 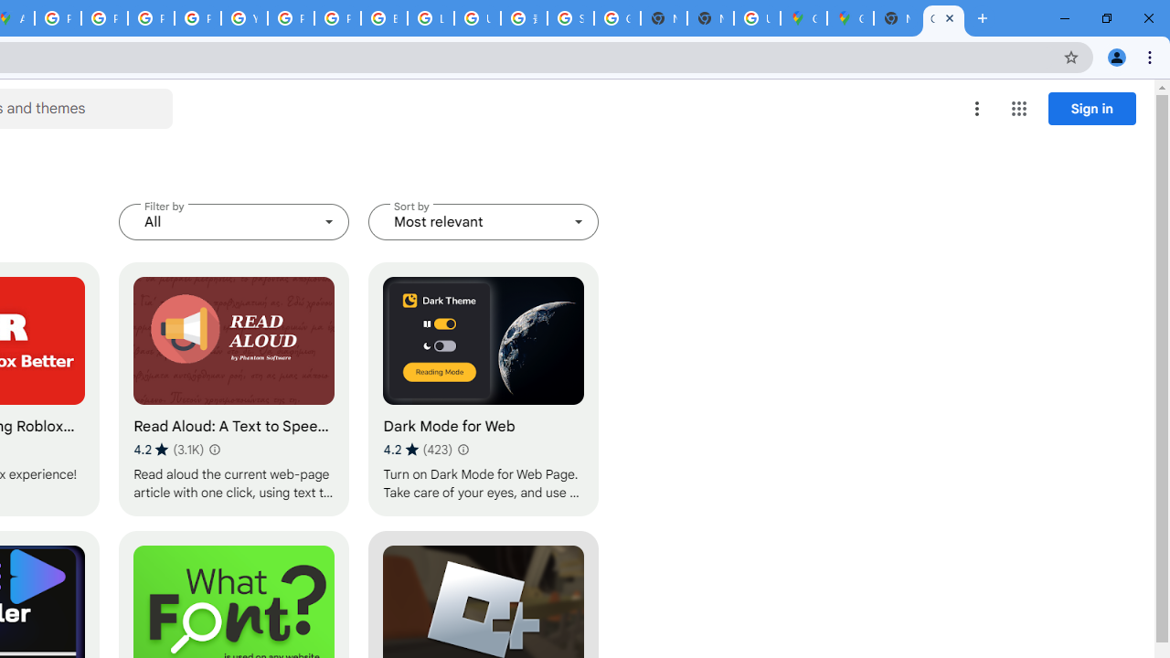 What do you see at coordinates (570, 18) in the screenshot?
I see `Sign in - Google Accounts` at bounding box center [570, 18].